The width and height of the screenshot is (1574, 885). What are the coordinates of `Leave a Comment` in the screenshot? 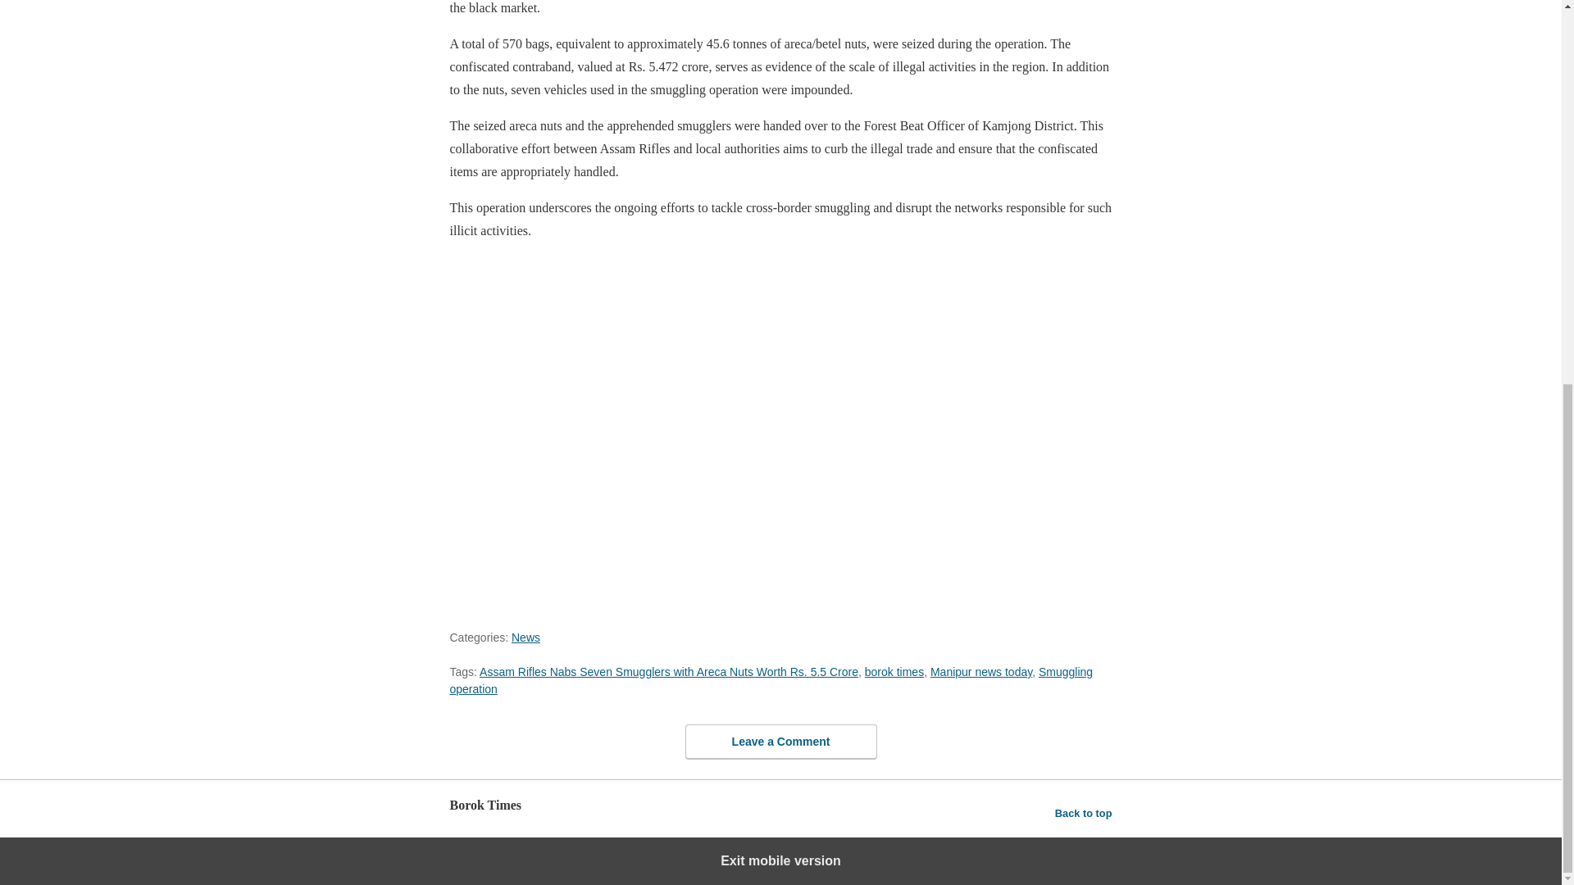 It's located at (780, 742).